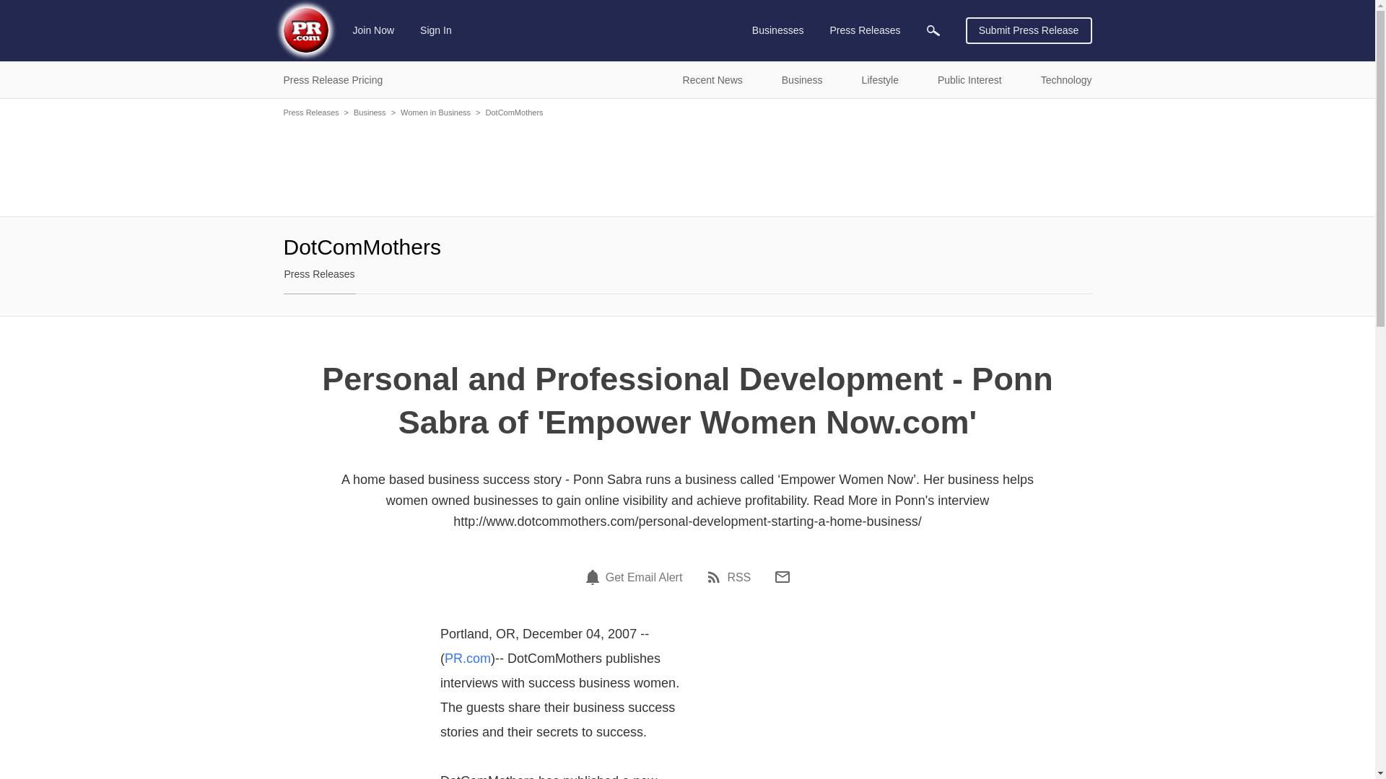  What do you see at coordinates (436, 30) in the screenshot?
I see `Sign In` at bounding box center [436, 30].